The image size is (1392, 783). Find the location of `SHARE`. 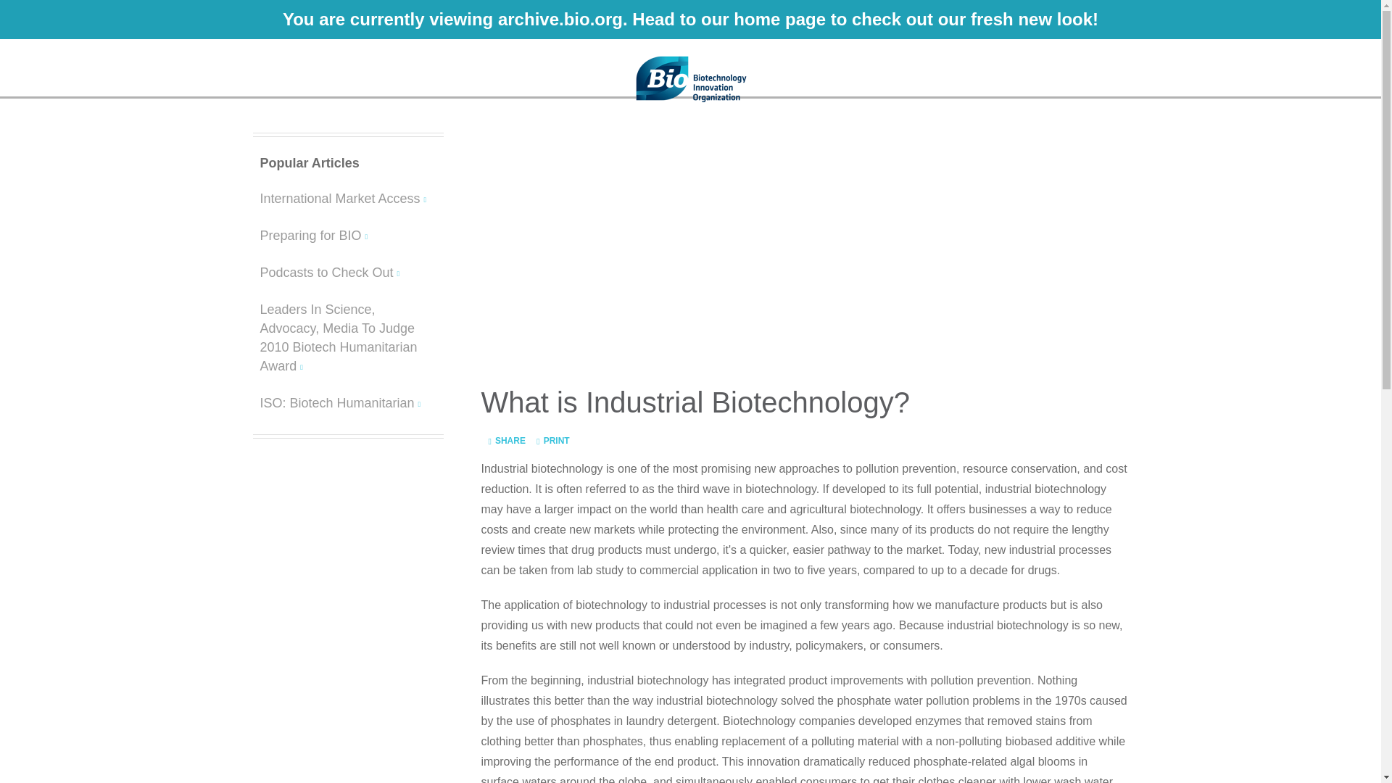

SHARE is located at coordinates (508, 440).